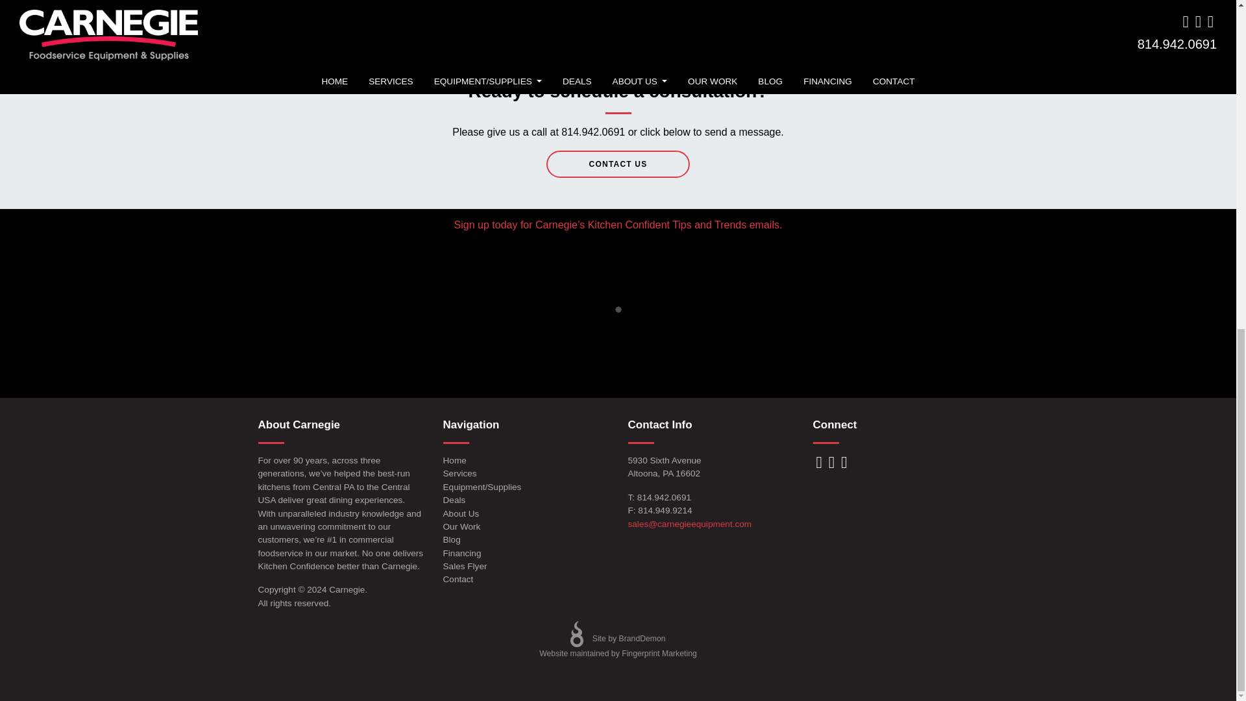  What do you see at coordinates (524, 514) in the screenshot?
I see `About Us` at bounding box center [524, 514].